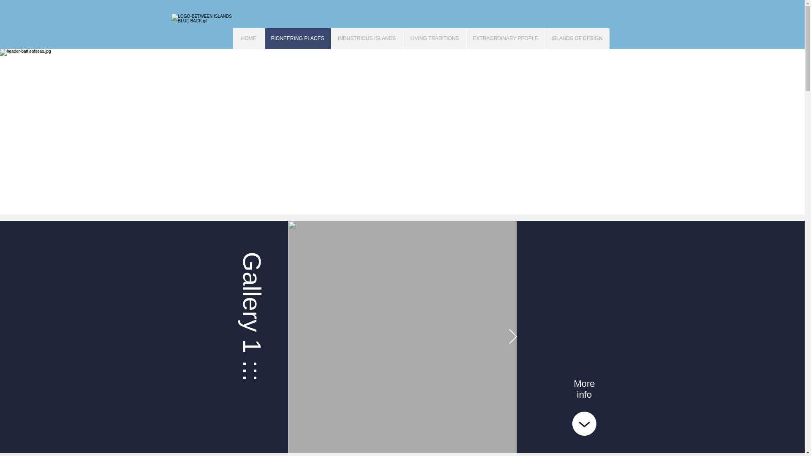 This screenshot has width=811, height=456. I want to click on INDUSTRIOUS ISLANDS, so click(366, 38).